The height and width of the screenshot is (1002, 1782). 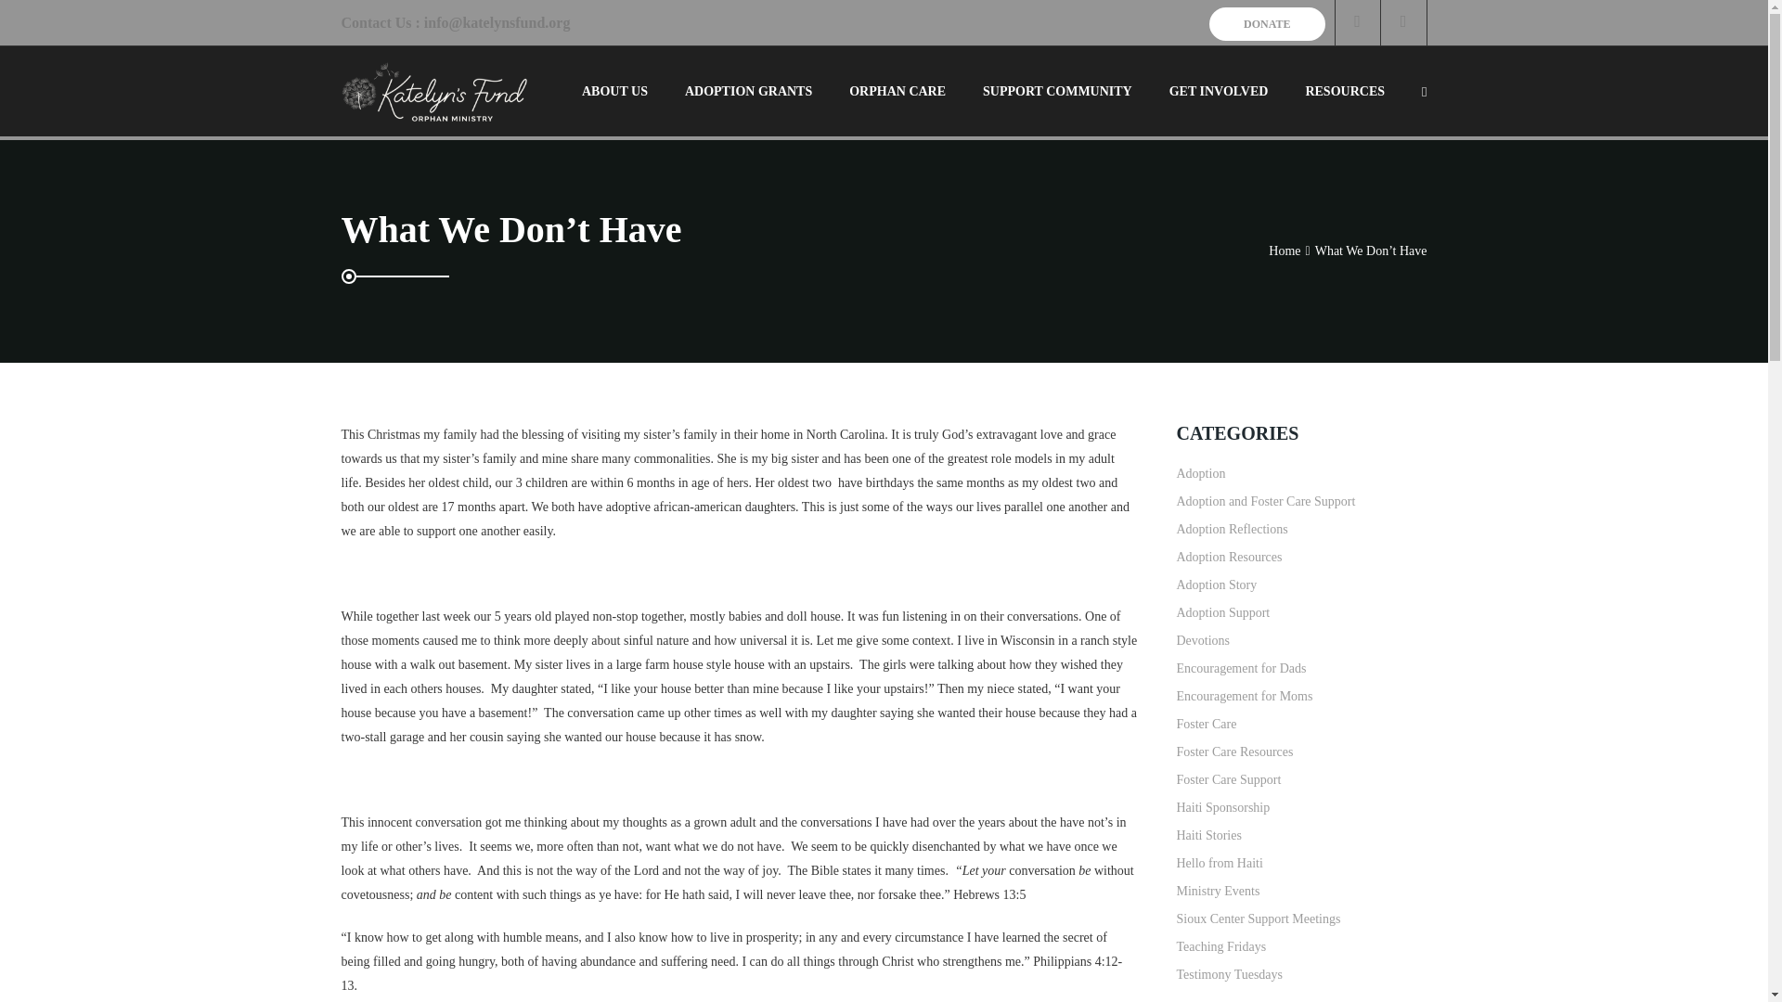 What do you see at coordinates (748, 91) in the screenshot?
I see `Adoption Grants` at bounding box center [748, 91].